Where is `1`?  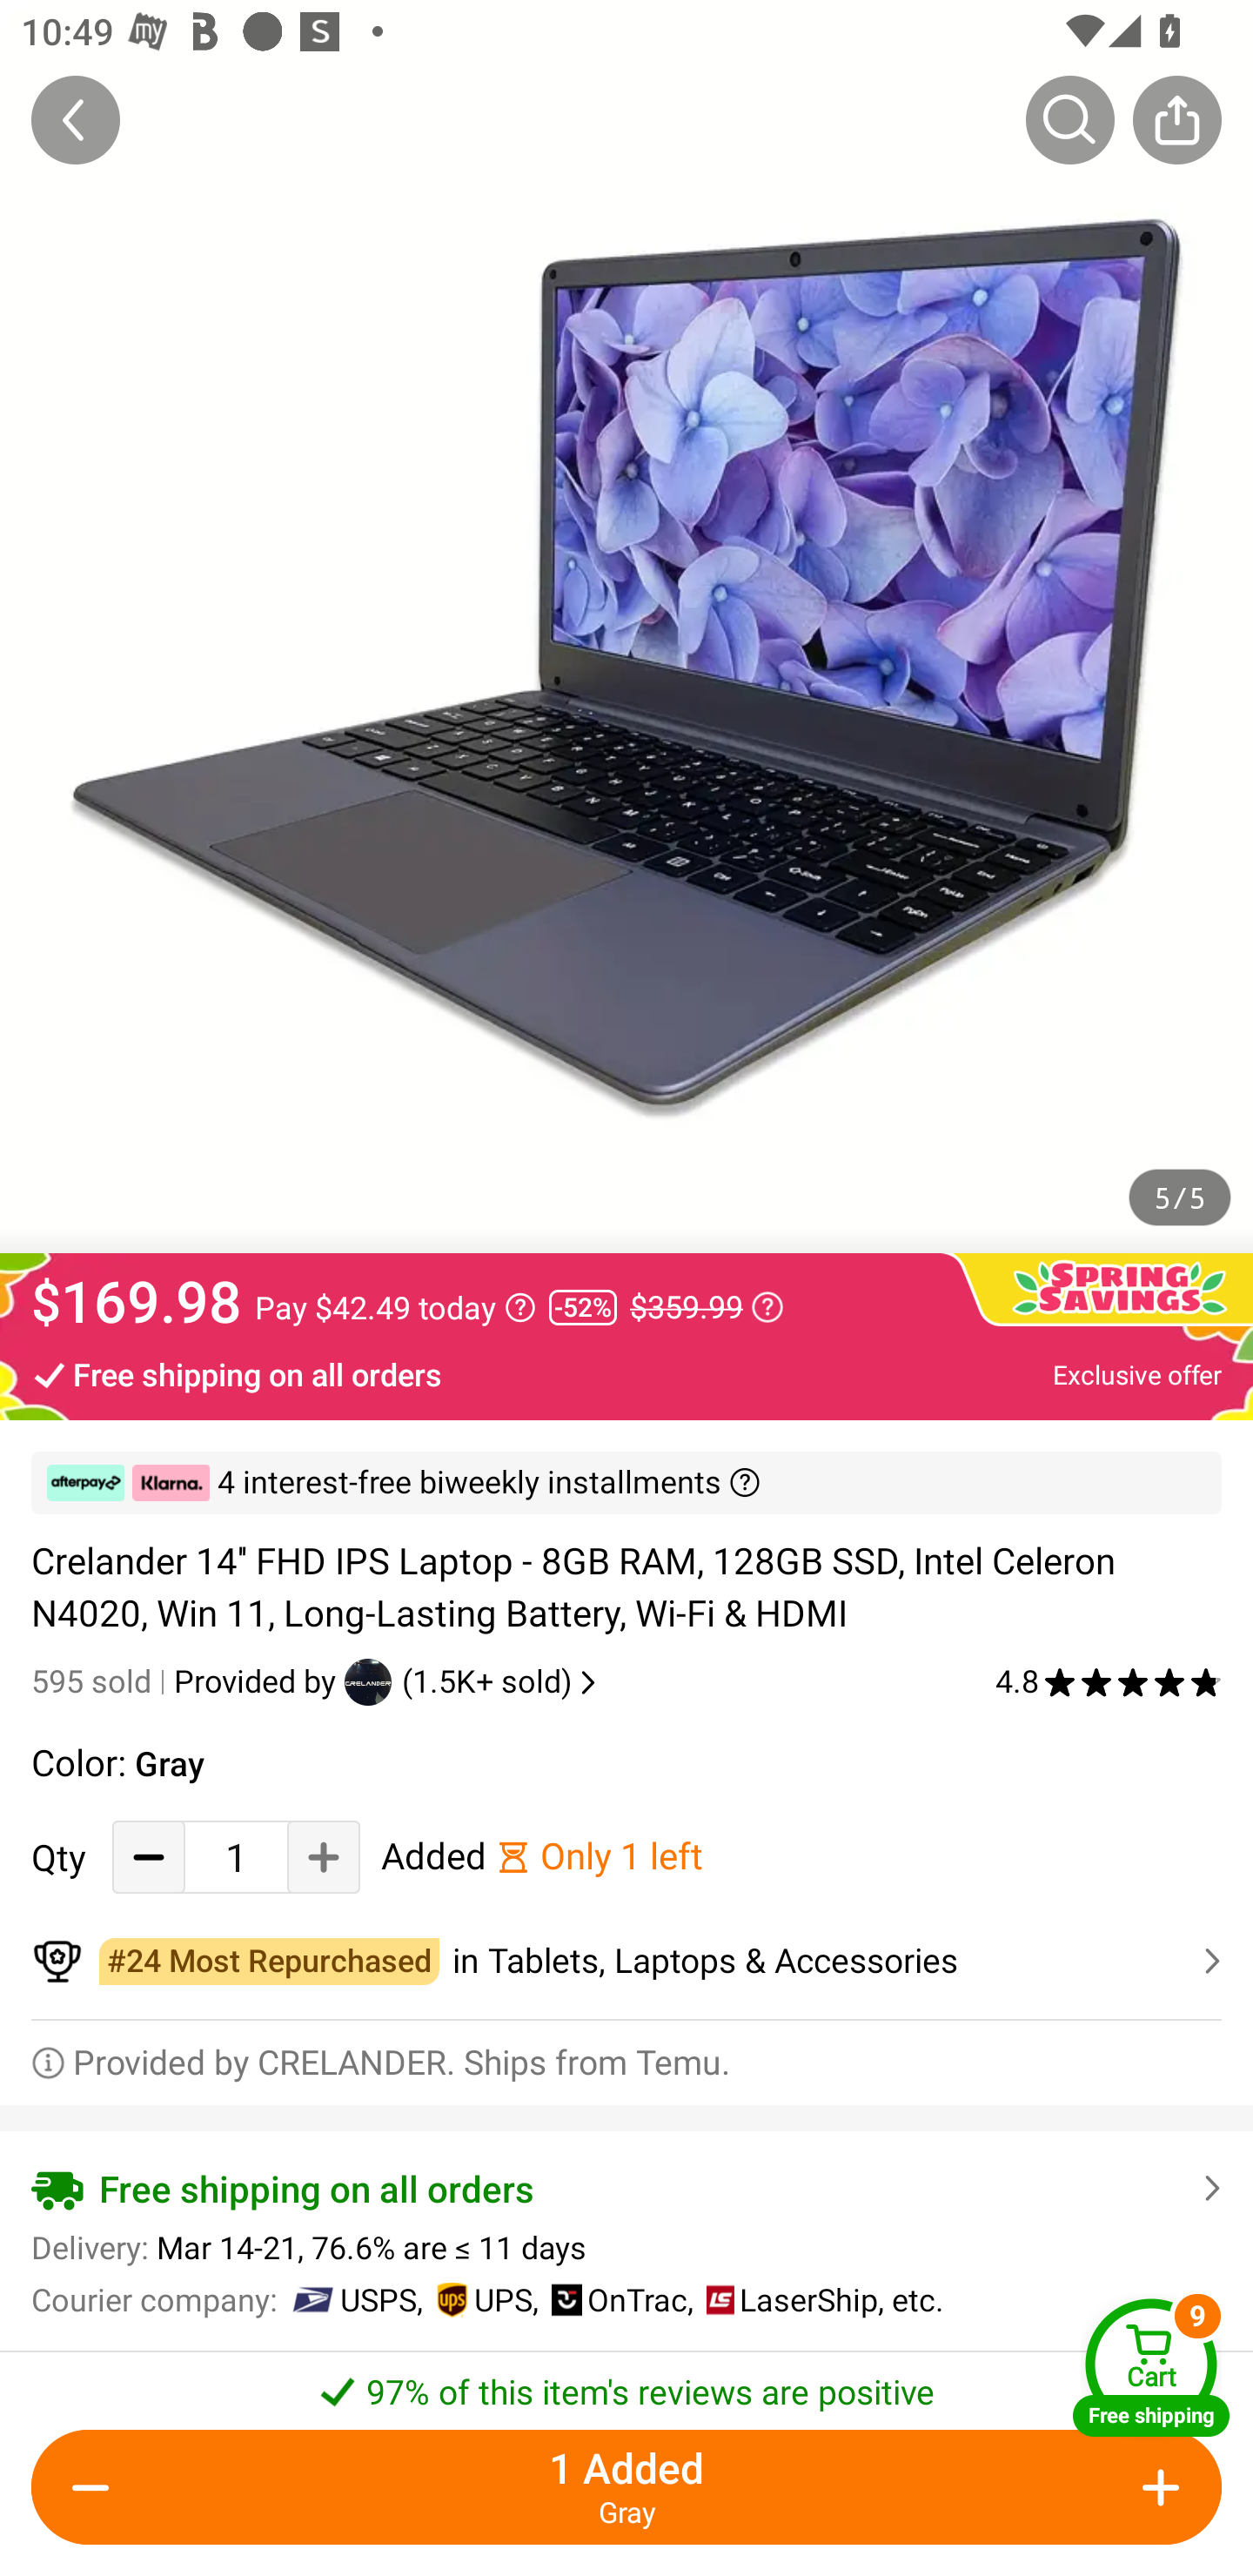
1 is located at coordinates (236, 1857).